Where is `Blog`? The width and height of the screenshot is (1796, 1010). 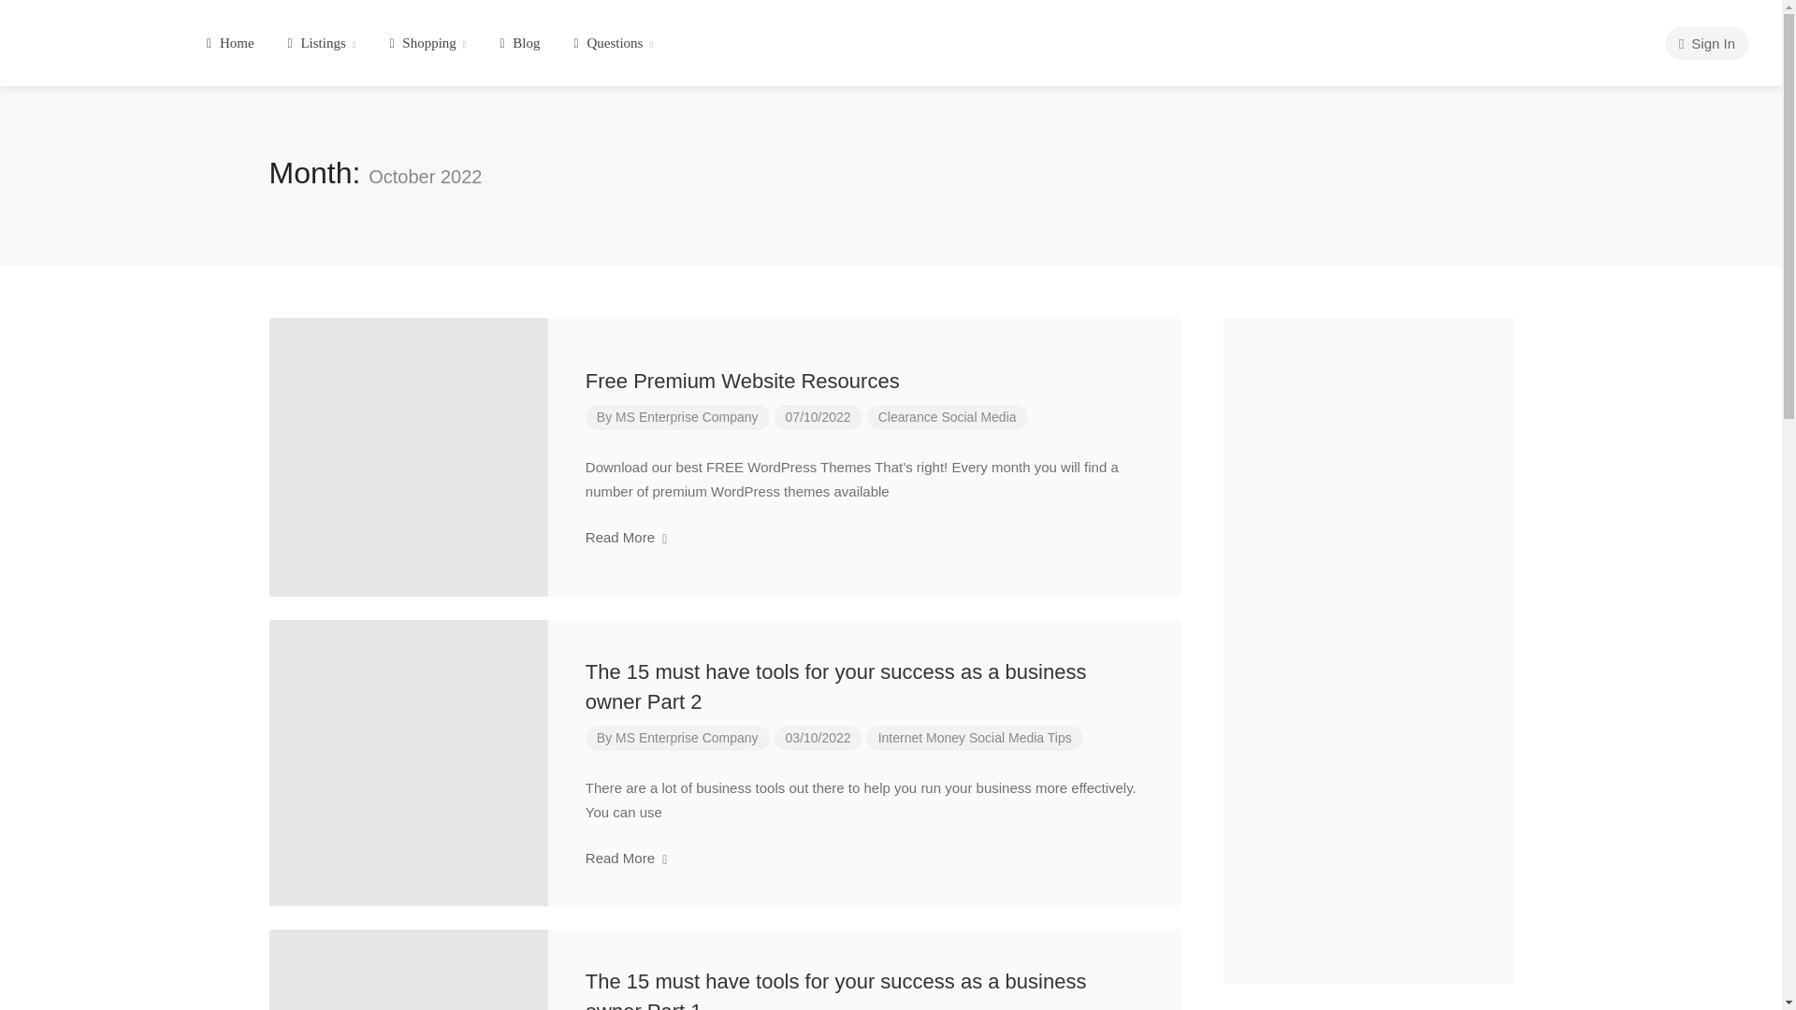
Blog is located at coordinates (518, 43).